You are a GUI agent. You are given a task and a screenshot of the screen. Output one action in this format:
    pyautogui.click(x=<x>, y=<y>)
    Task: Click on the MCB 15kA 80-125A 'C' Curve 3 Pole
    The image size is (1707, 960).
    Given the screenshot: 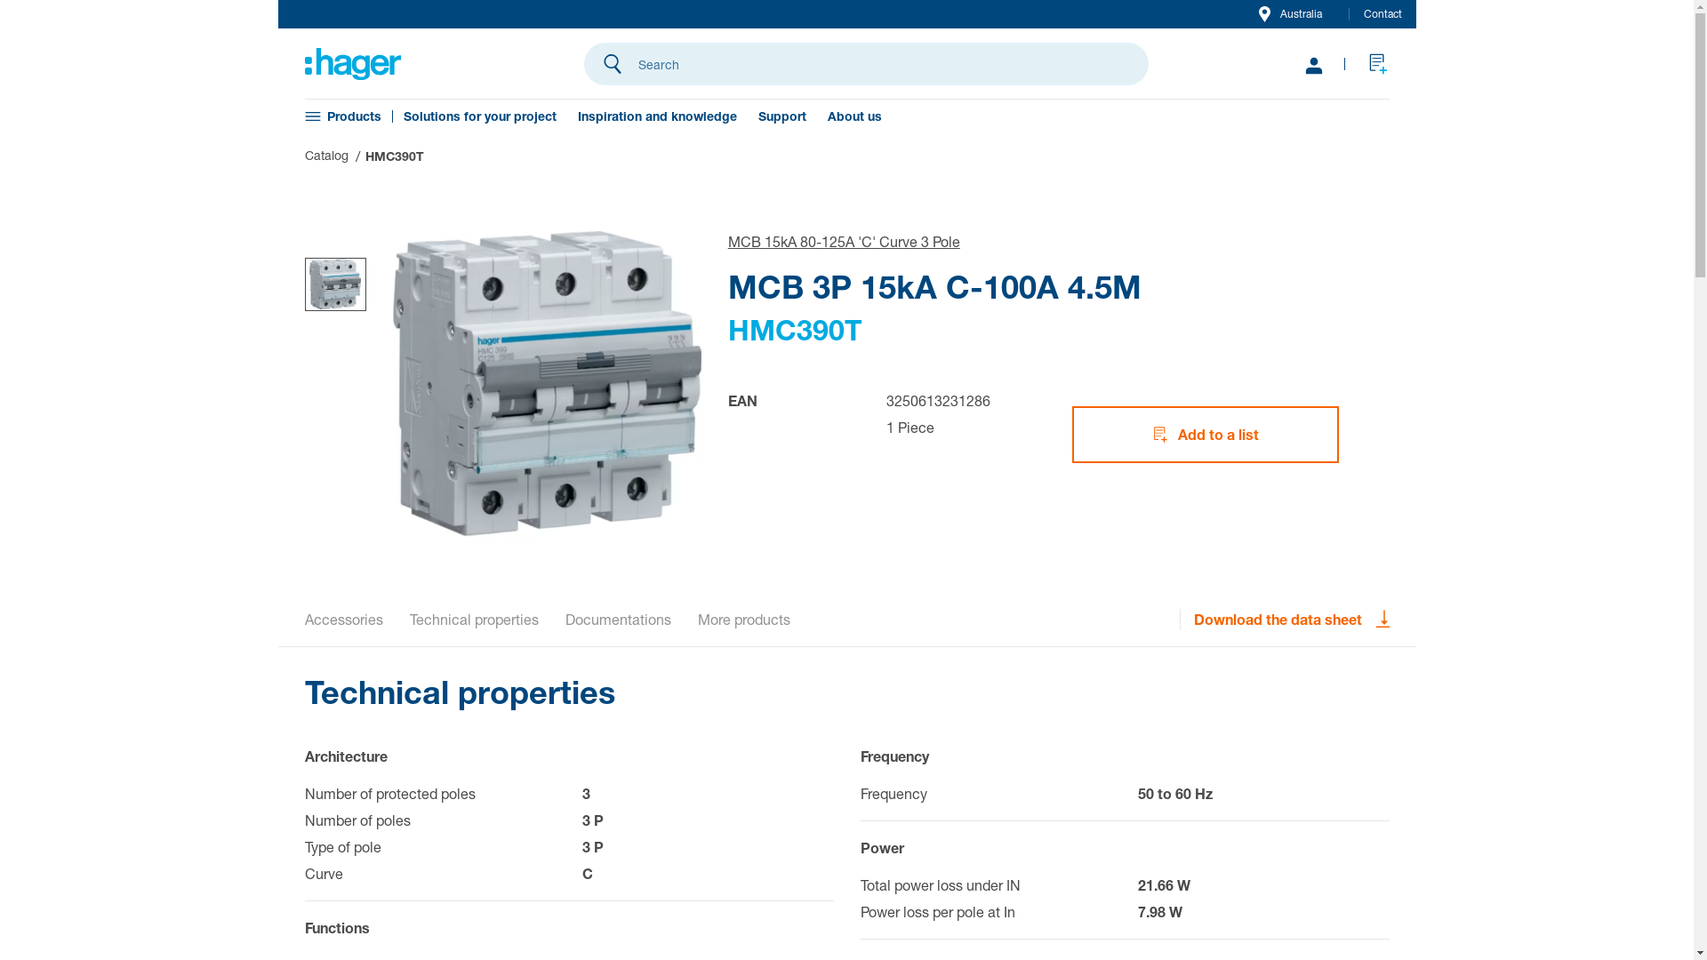 What is the action you would take?
    pyautogui.click(x=845, y=242)
    